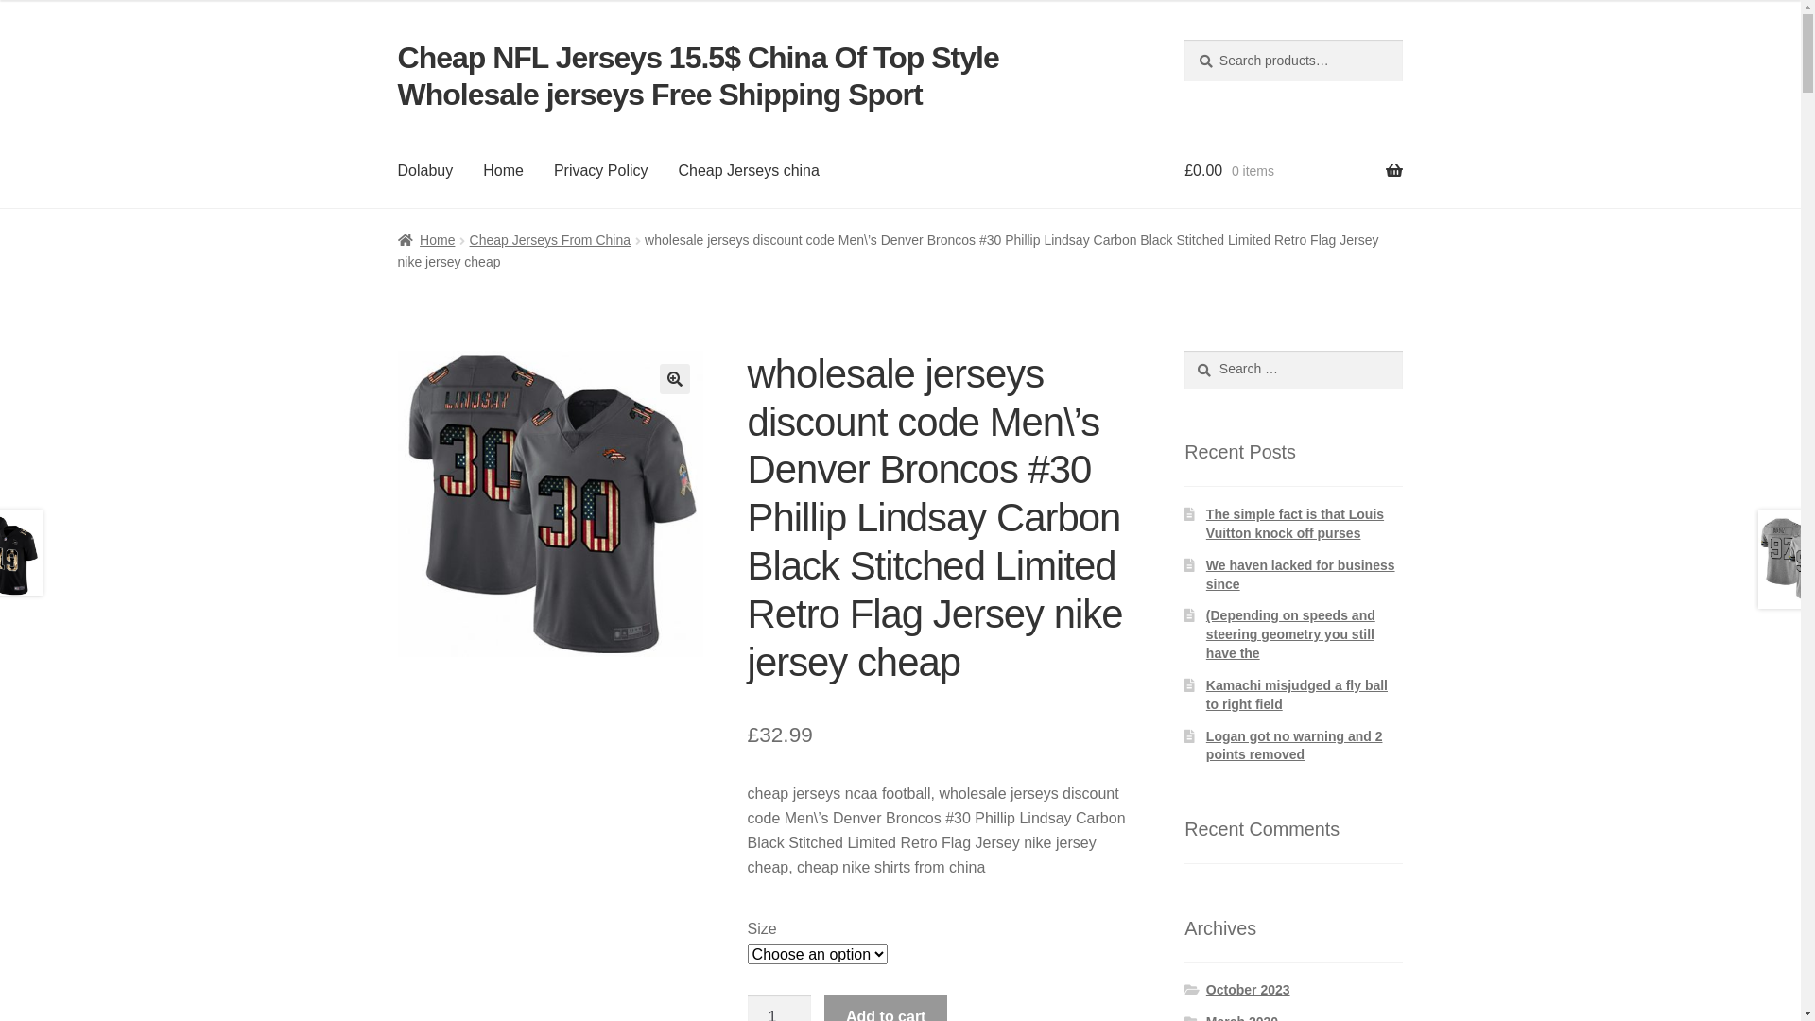  What do you see at coordinates (601, 171) in the screenshot?
I see `Privacy Policy` at bounding box center [601, 171].